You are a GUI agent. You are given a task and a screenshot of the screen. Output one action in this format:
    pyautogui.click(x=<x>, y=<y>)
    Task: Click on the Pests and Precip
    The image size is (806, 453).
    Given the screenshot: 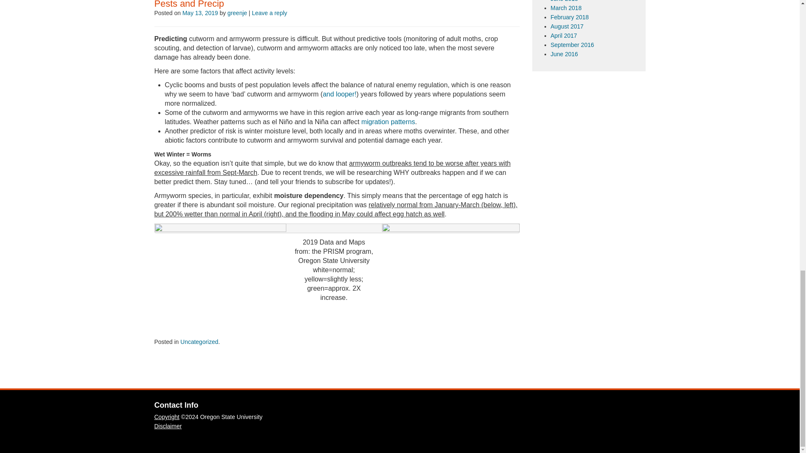 What is the action you would take?
    pyautogui.click(x=189, y=4)
    